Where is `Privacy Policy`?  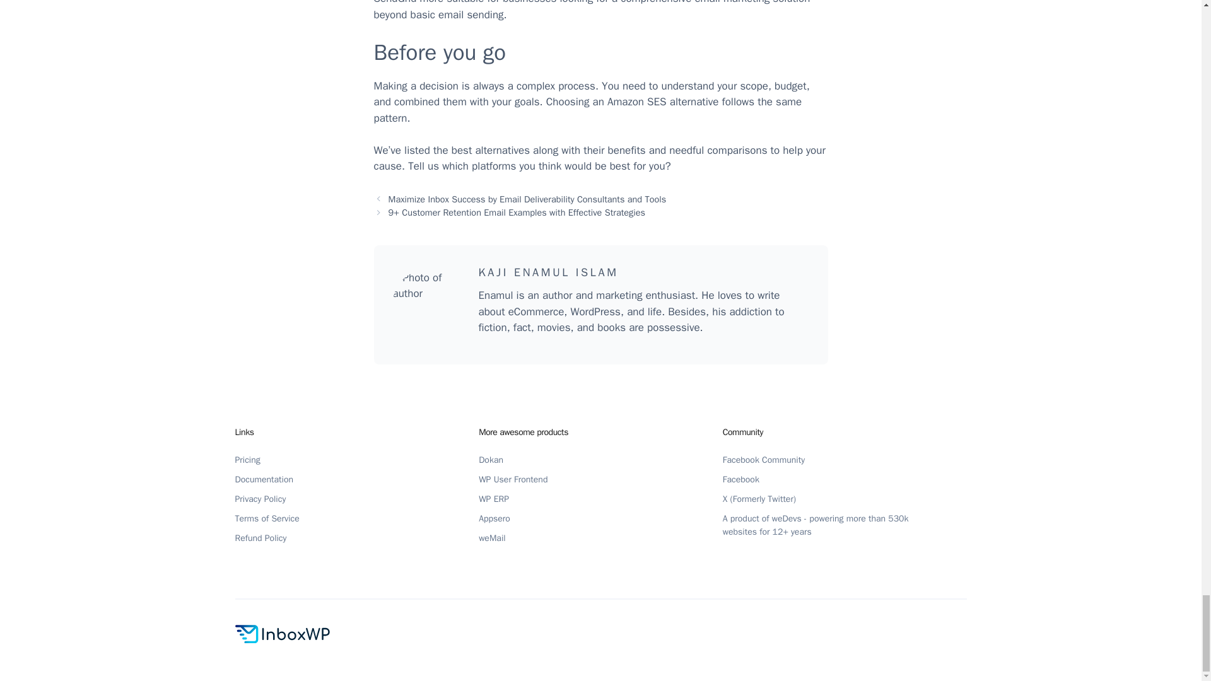 Privacy Policy is located at coordinates (266, 499).